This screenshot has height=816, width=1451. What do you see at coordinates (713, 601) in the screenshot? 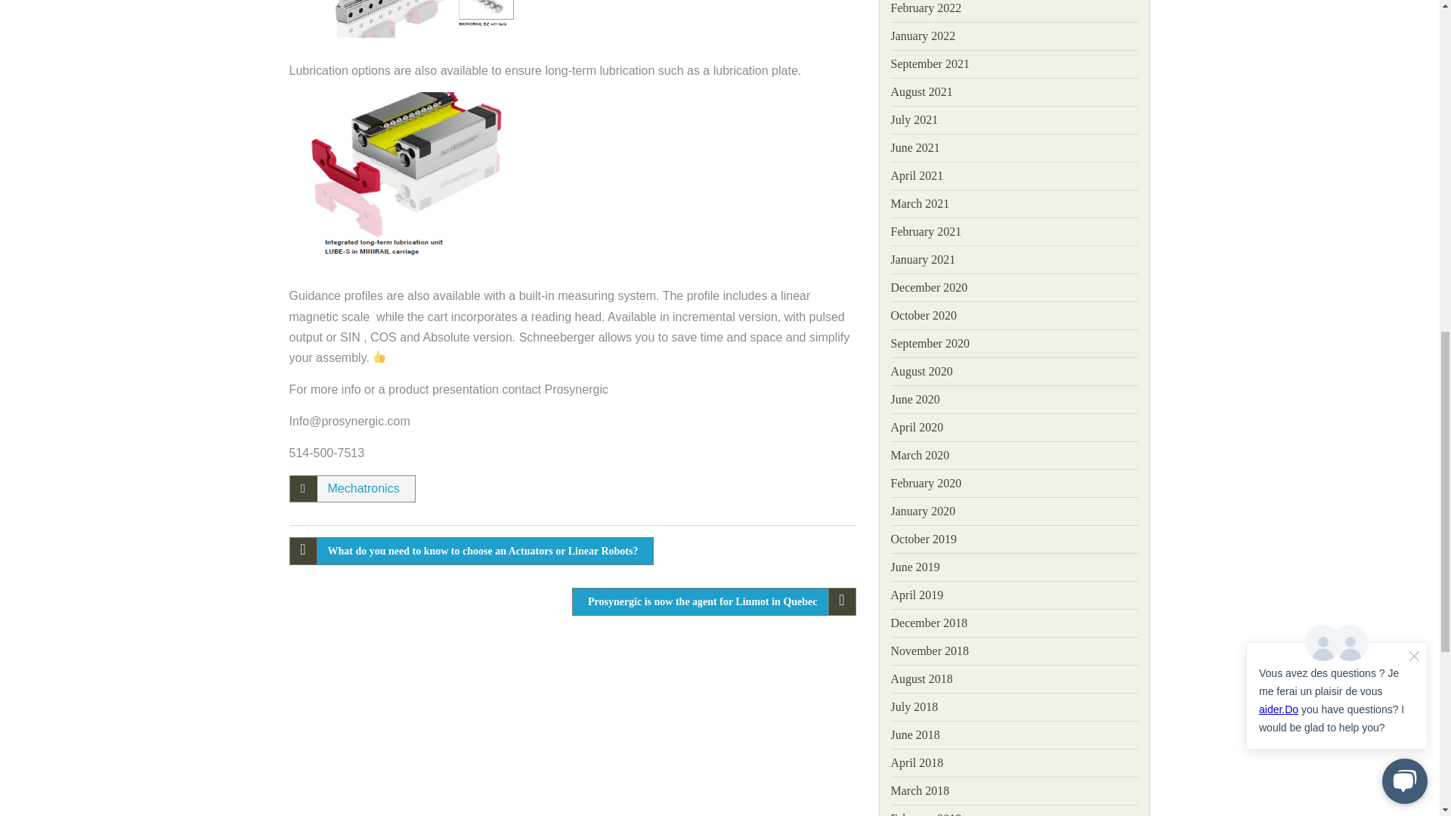
I see `Prosynergic is now the agent for Linmot in Quebec` at bounding box center [713, 601].